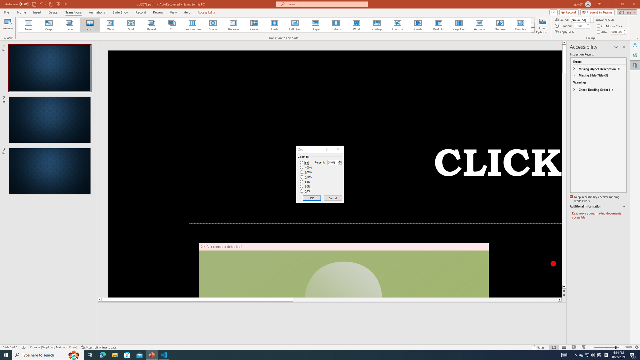 This screenshot has height=360, width=640. I want to click on Flash, so click(274, 25).